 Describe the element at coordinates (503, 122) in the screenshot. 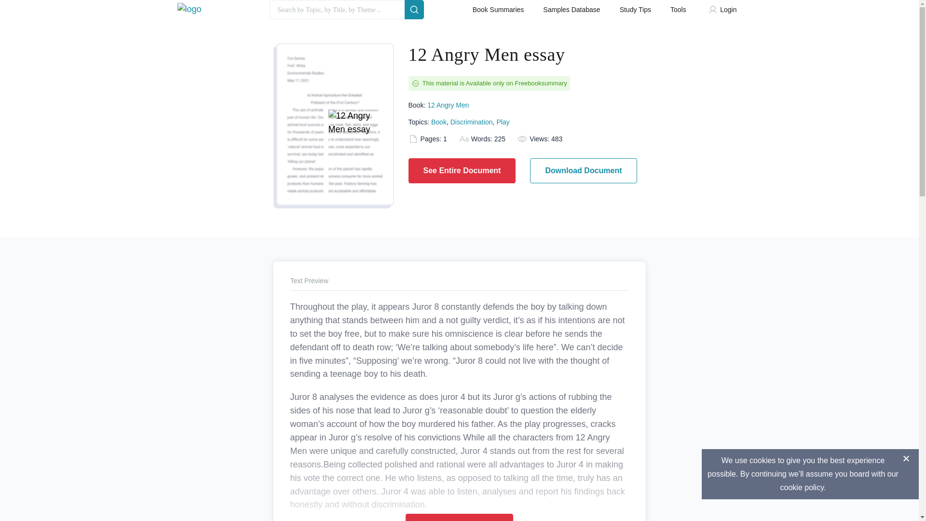

I see `Play` at that location.